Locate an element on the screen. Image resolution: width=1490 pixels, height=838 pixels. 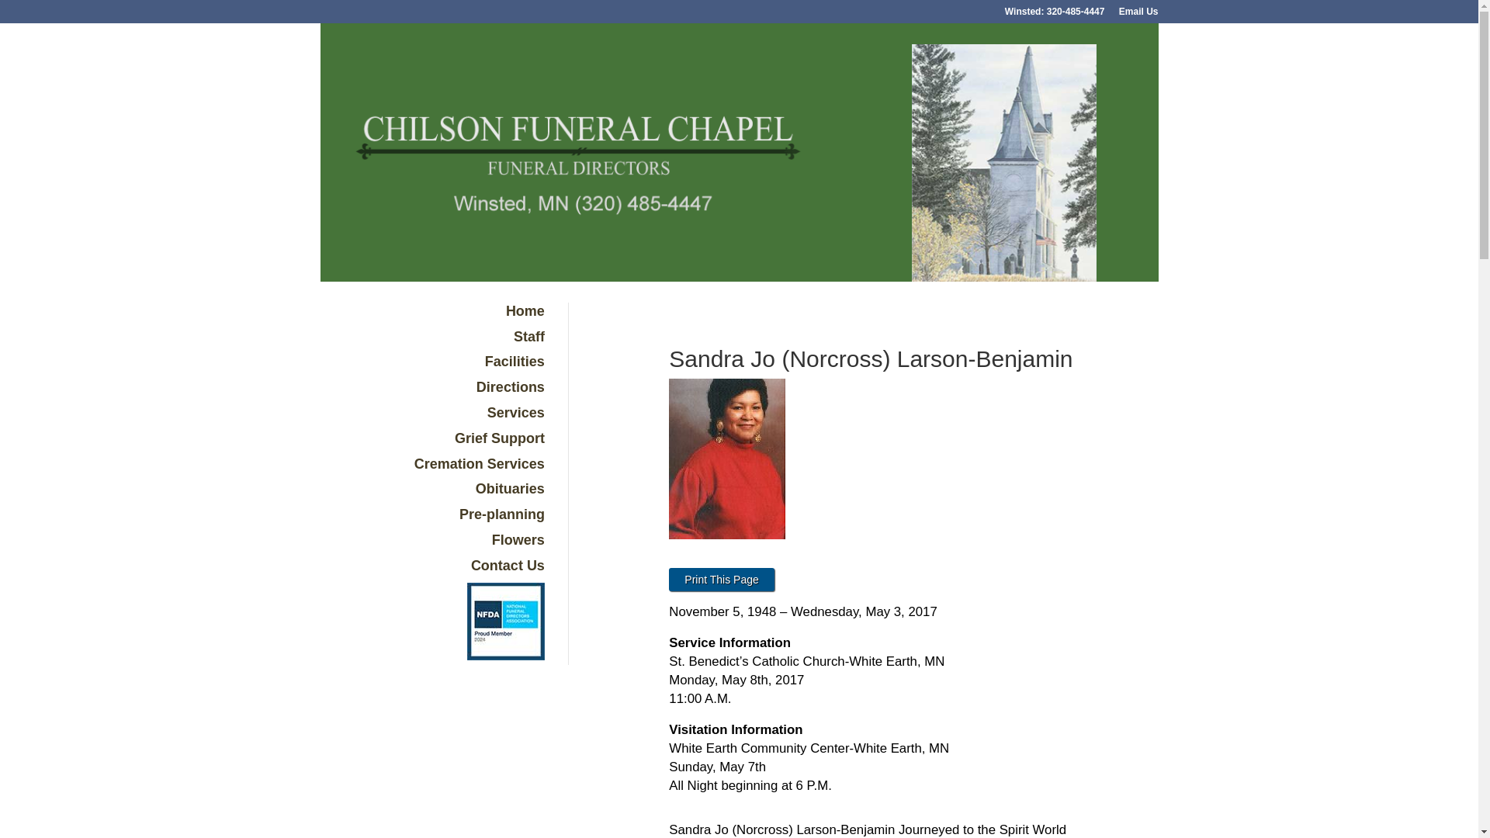
Directions is located at coordinates (511, 386).